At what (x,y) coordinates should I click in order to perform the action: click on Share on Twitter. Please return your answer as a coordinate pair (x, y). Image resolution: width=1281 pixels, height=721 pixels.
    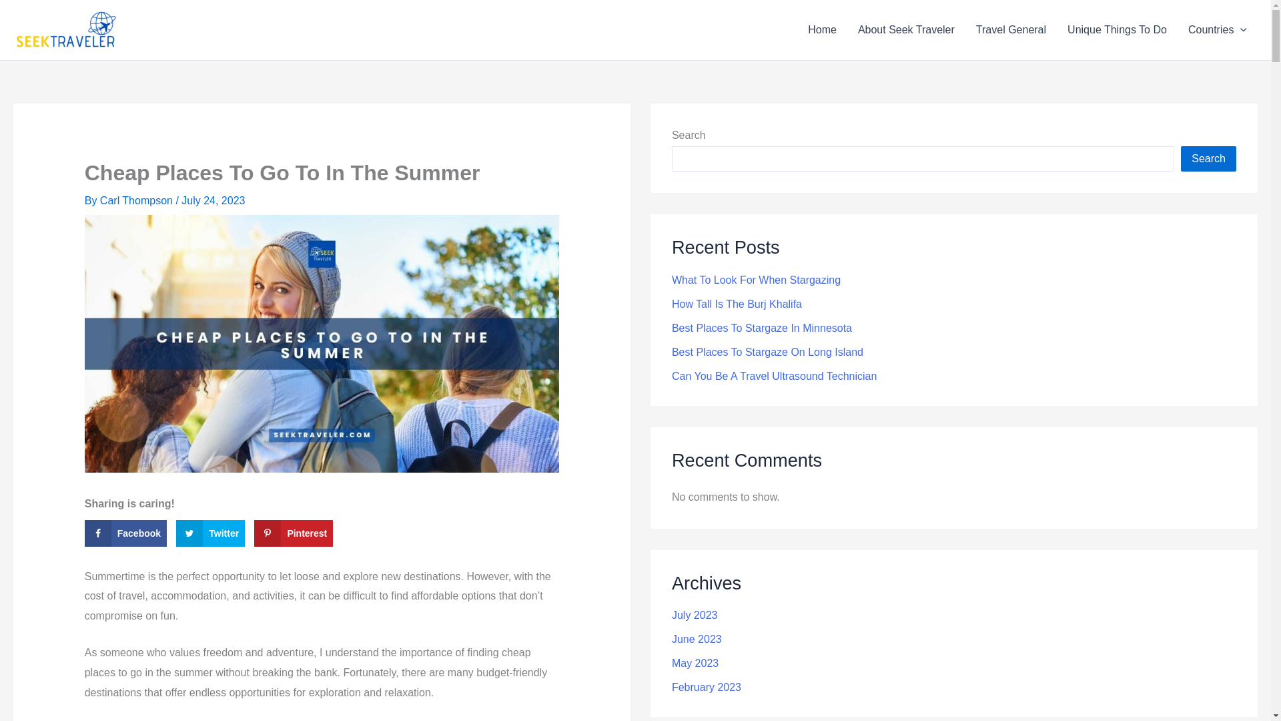
    Looking at the image, I should click on (210, 533).